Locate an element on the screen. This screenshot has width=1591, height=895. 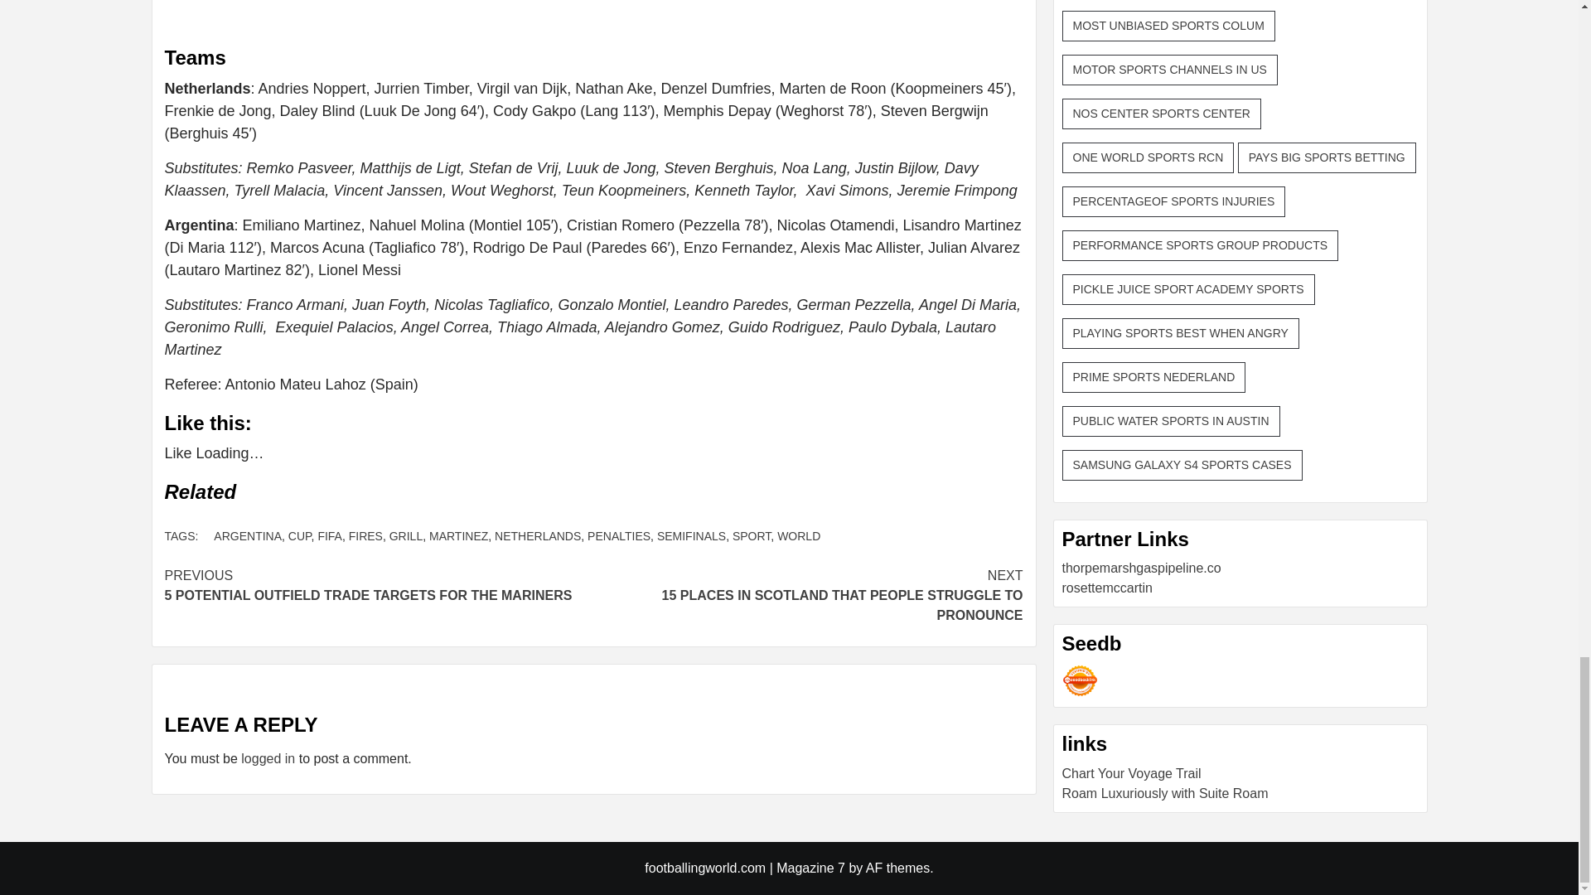
ARGENTINA is located at coordinates (459, 535).